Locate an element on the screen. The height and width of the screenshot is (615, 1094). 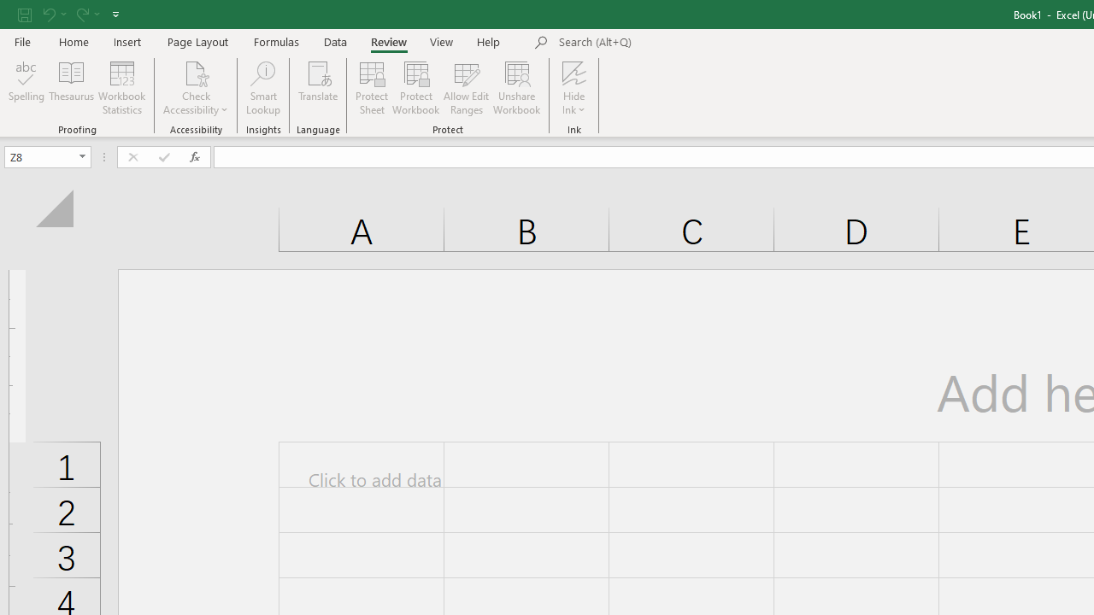
Home is located at coordinates (74, 41).